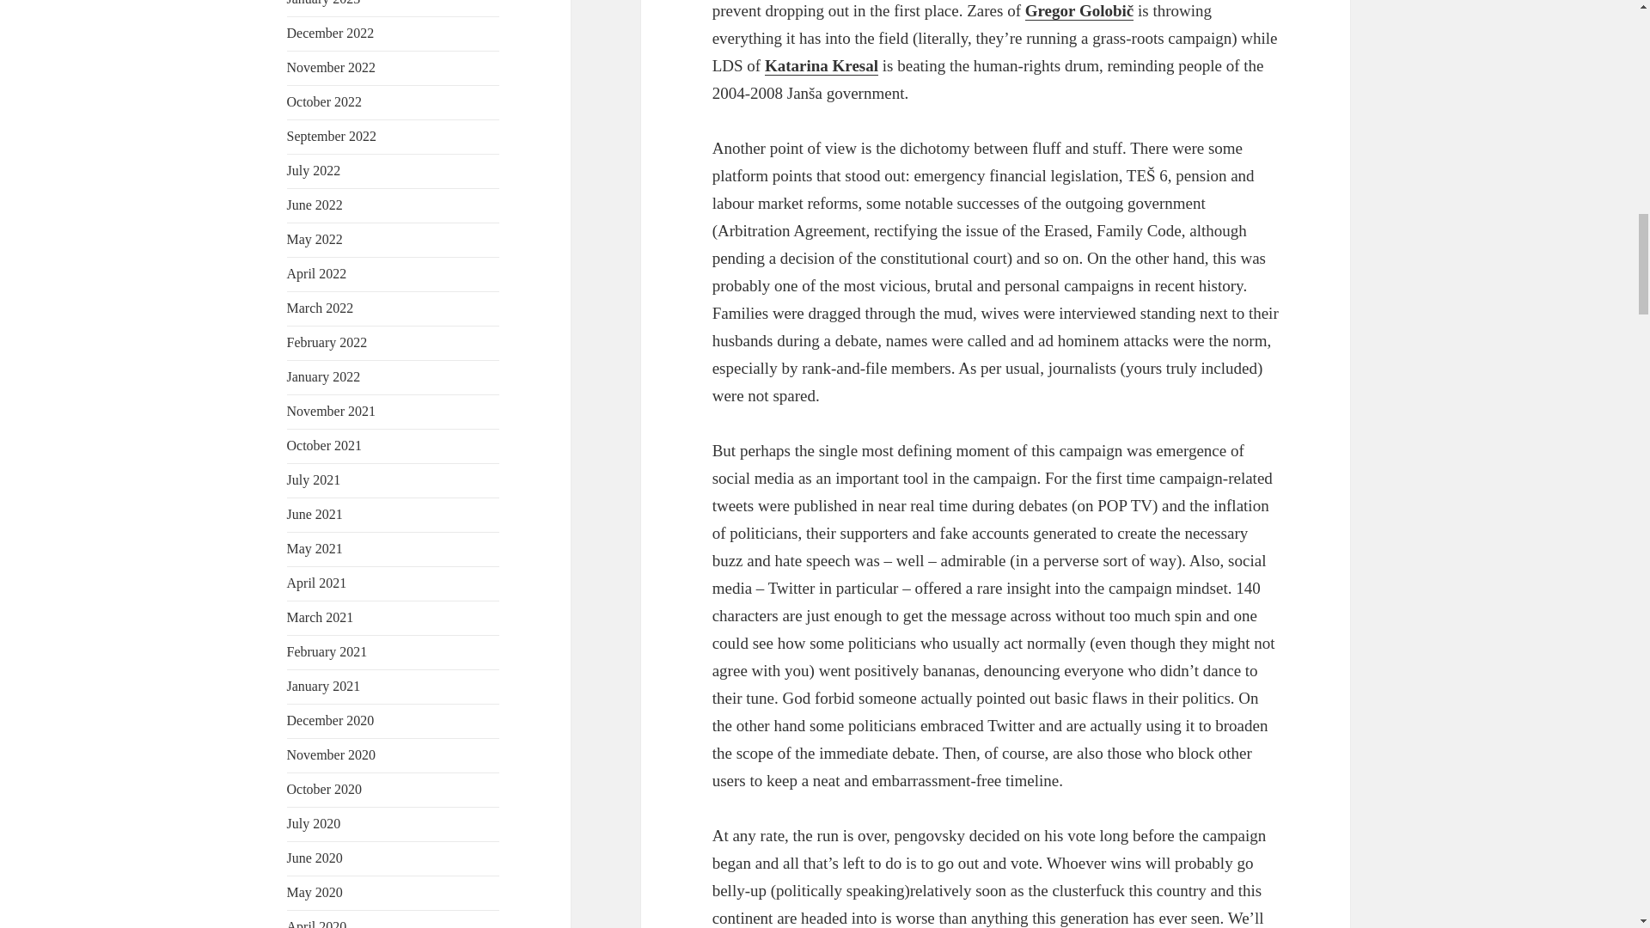  I want to click on June 2022, so click(315, 205).